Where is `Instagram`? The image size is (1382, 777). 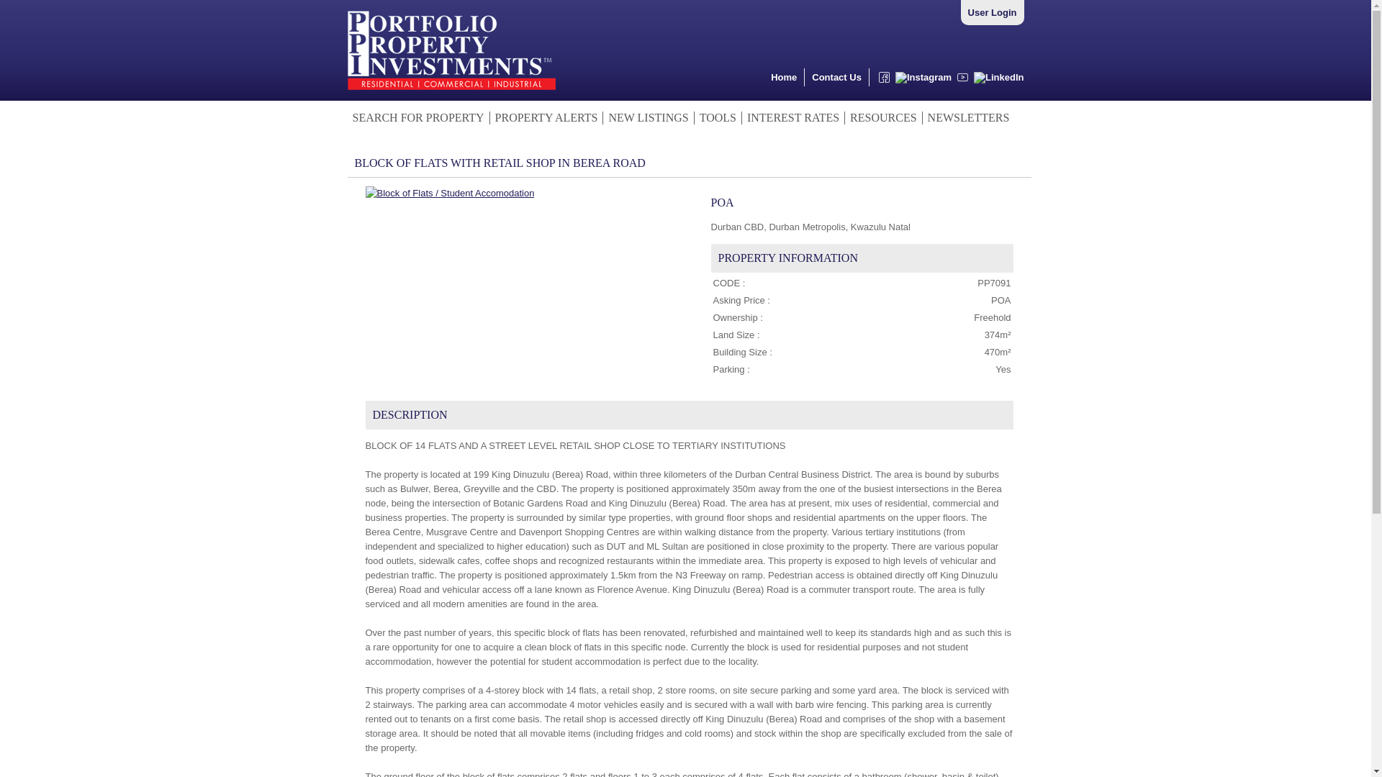
Instagram is located at coordinates (921, 81).